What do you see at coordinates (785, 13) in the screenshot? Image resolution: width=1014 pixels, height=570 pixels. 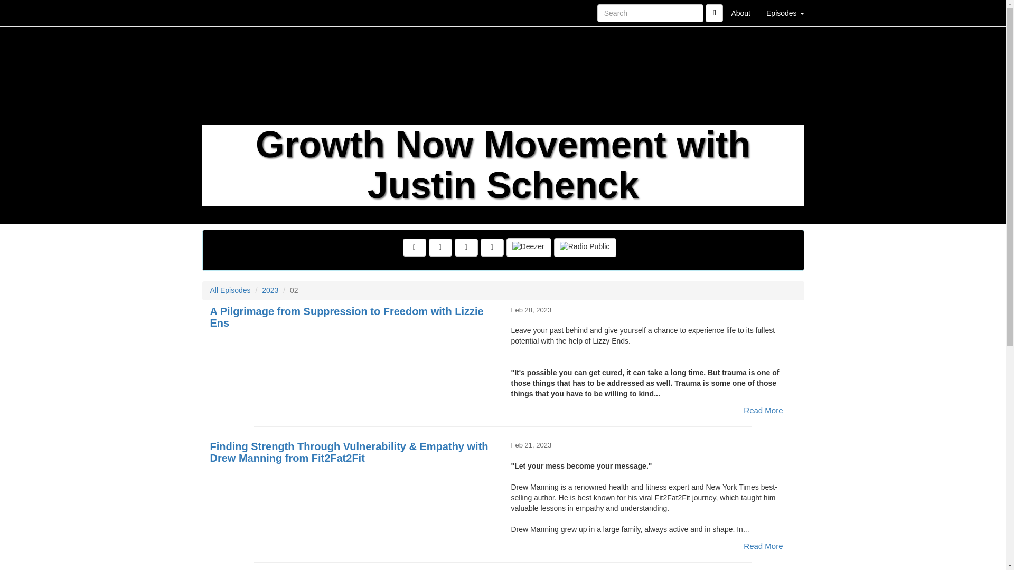 I see `Episodes` at bounding box center [785, 13].